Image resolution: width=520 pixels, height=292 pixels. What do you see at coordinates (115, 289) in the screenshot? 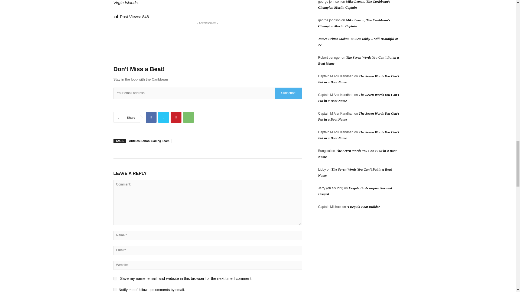
I see `subscribe` at bounding box center [115, 289].